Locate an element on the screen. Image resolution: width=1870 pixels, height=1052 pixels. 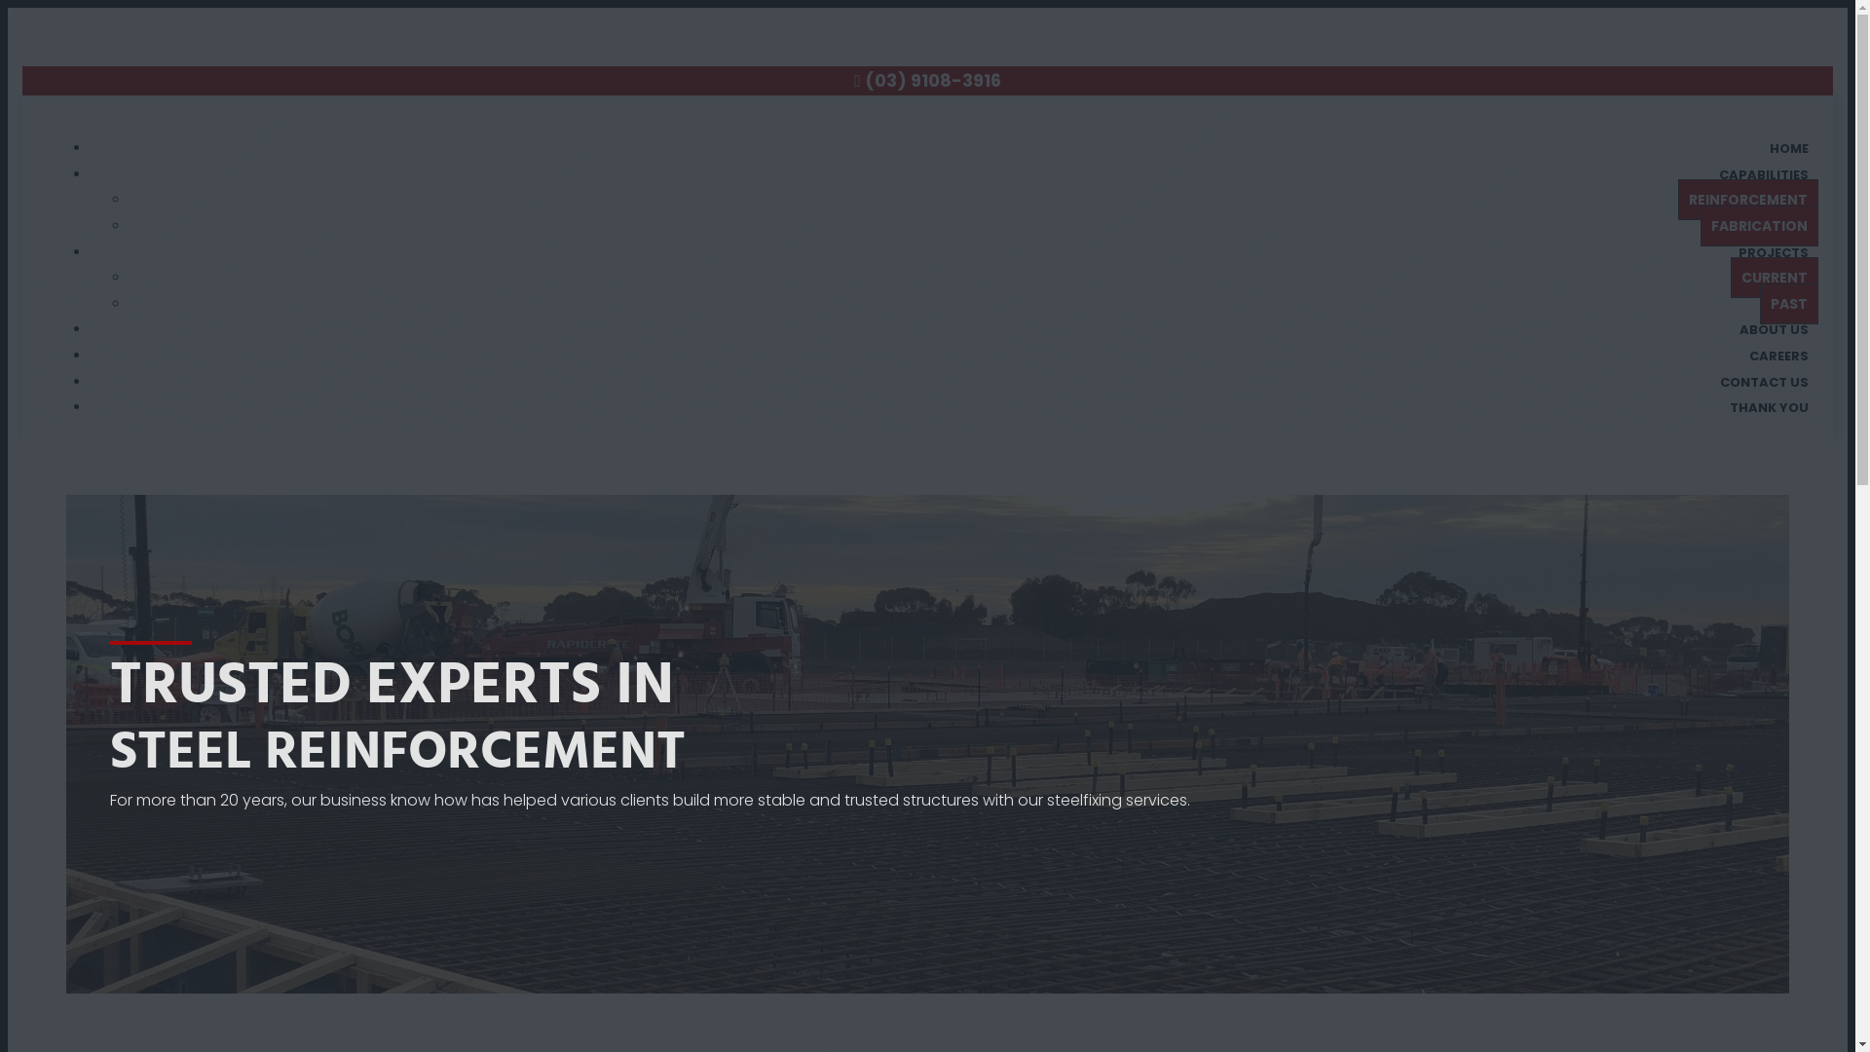
CAREERS is located at coordinates (1778, 357).